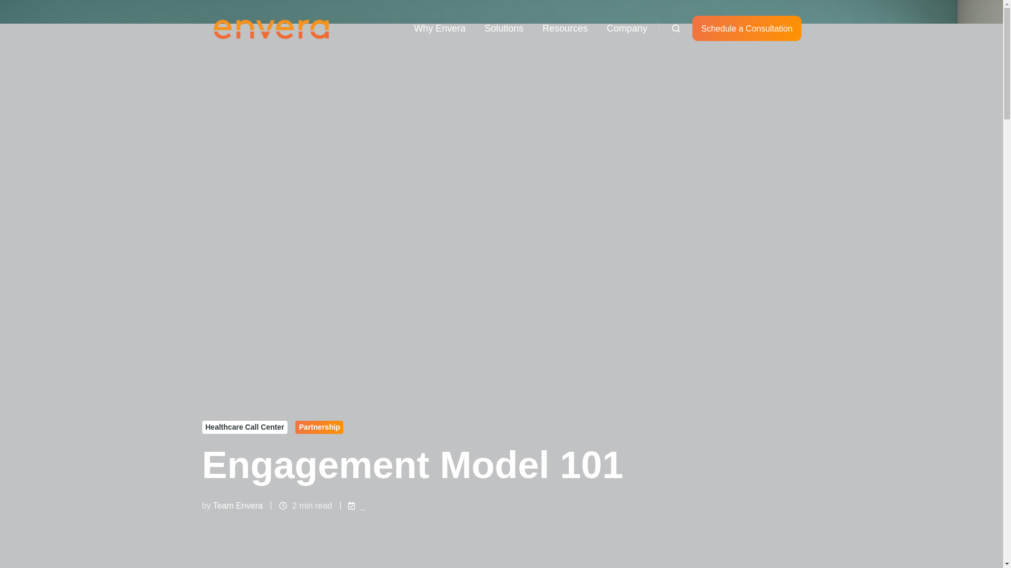 The width and height of the screenshot is (1011, 568). I want to click on Why Envera, so click(439, 28).